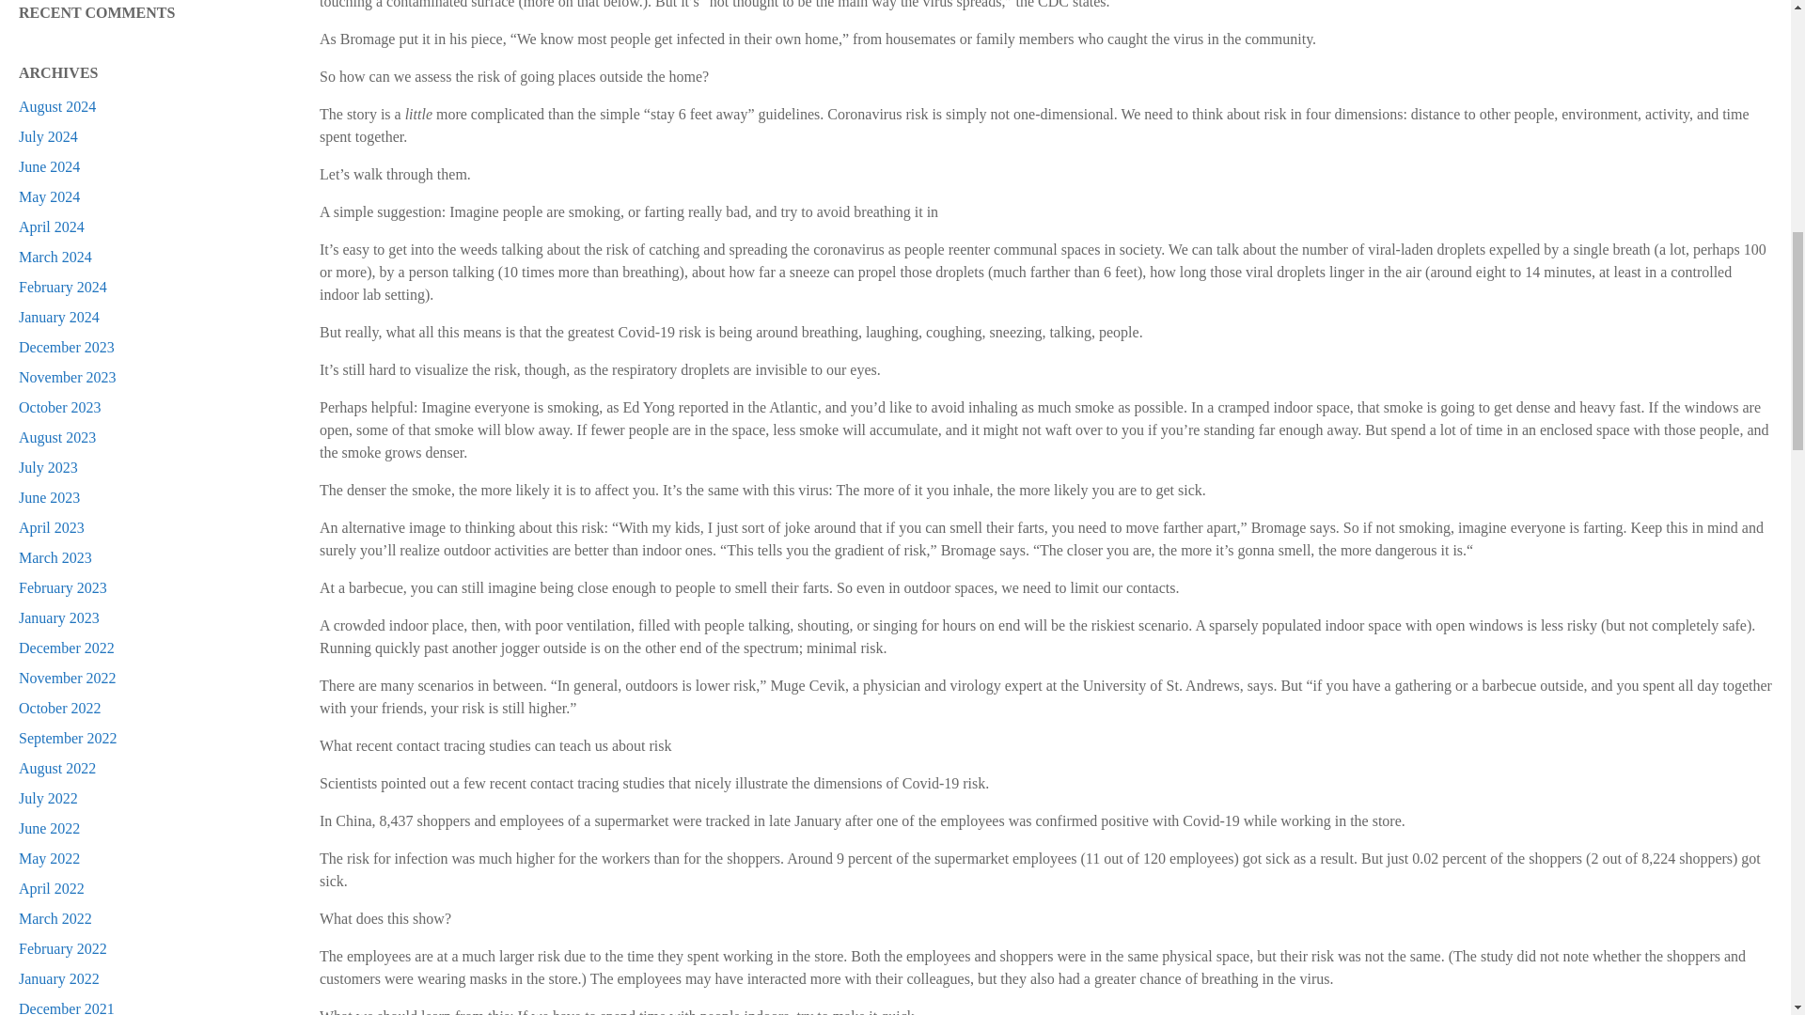 Image resolution: width=1805 pixels, height=1015 pixels. Describe the element at coordinates (49, 196) in the screenshot. I see `May 2024` at that location.